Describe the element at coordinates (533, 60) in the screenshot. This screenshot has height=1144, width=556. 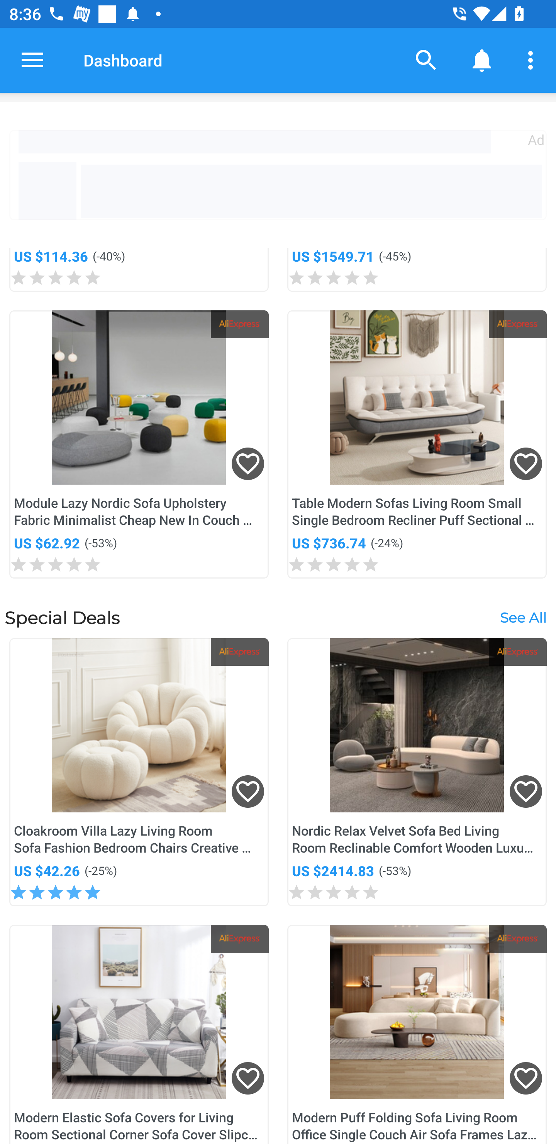
I see `More options` at that location.